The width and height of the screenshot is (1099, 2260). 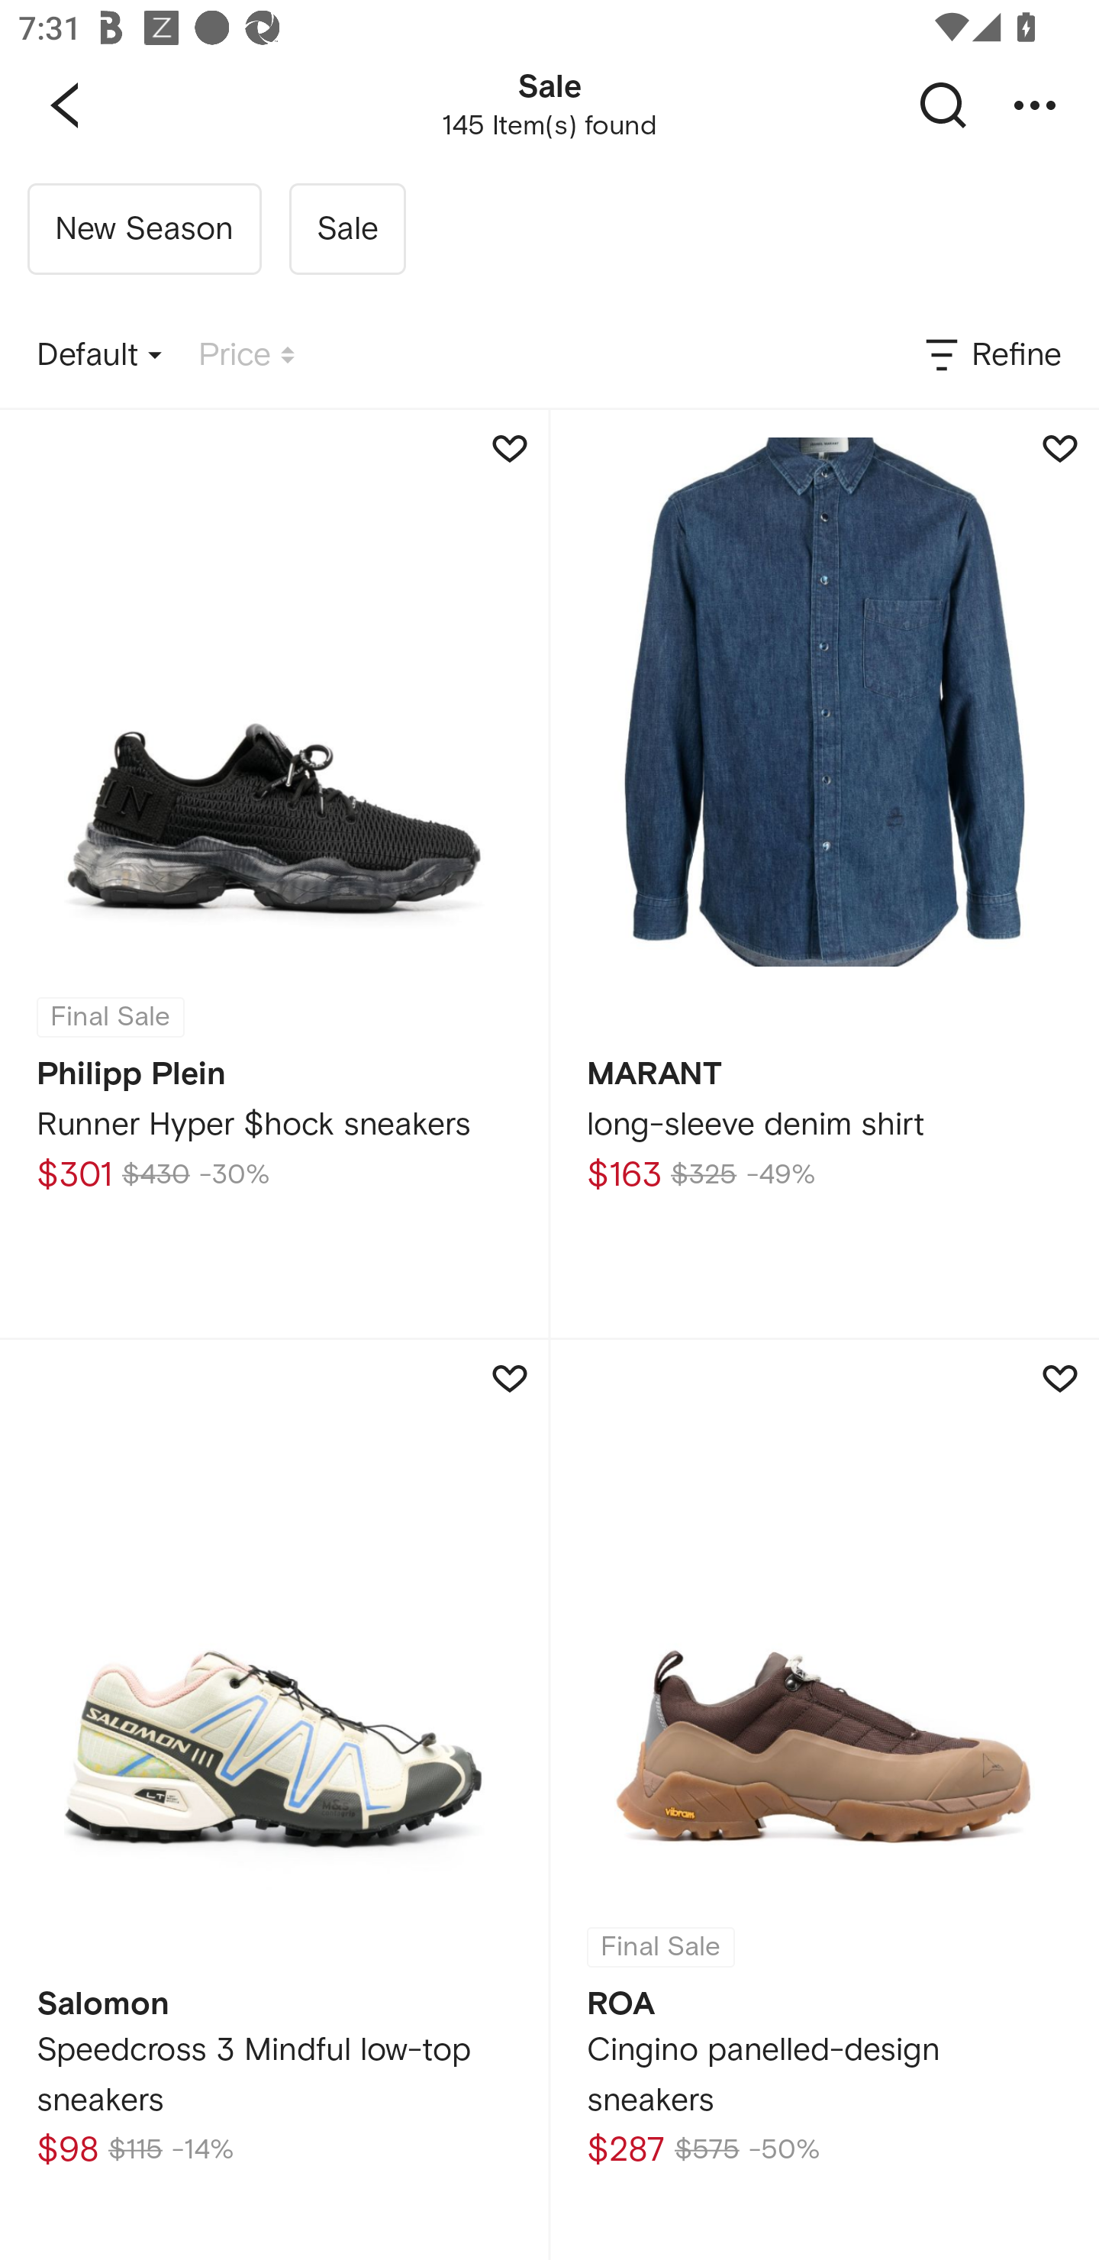 I want to click on Refine, so click(x=991, y=356).